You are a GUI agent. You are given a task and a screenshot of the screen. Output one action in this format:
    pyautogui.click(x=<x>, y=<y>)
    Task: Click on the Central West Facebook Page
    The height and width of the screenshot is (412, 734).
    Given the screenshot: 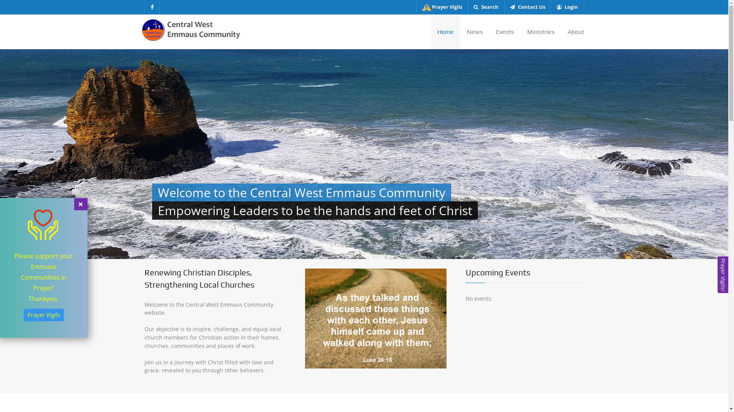 What is the action you would take?
    pyautogui.click(x=577, y=394)
    